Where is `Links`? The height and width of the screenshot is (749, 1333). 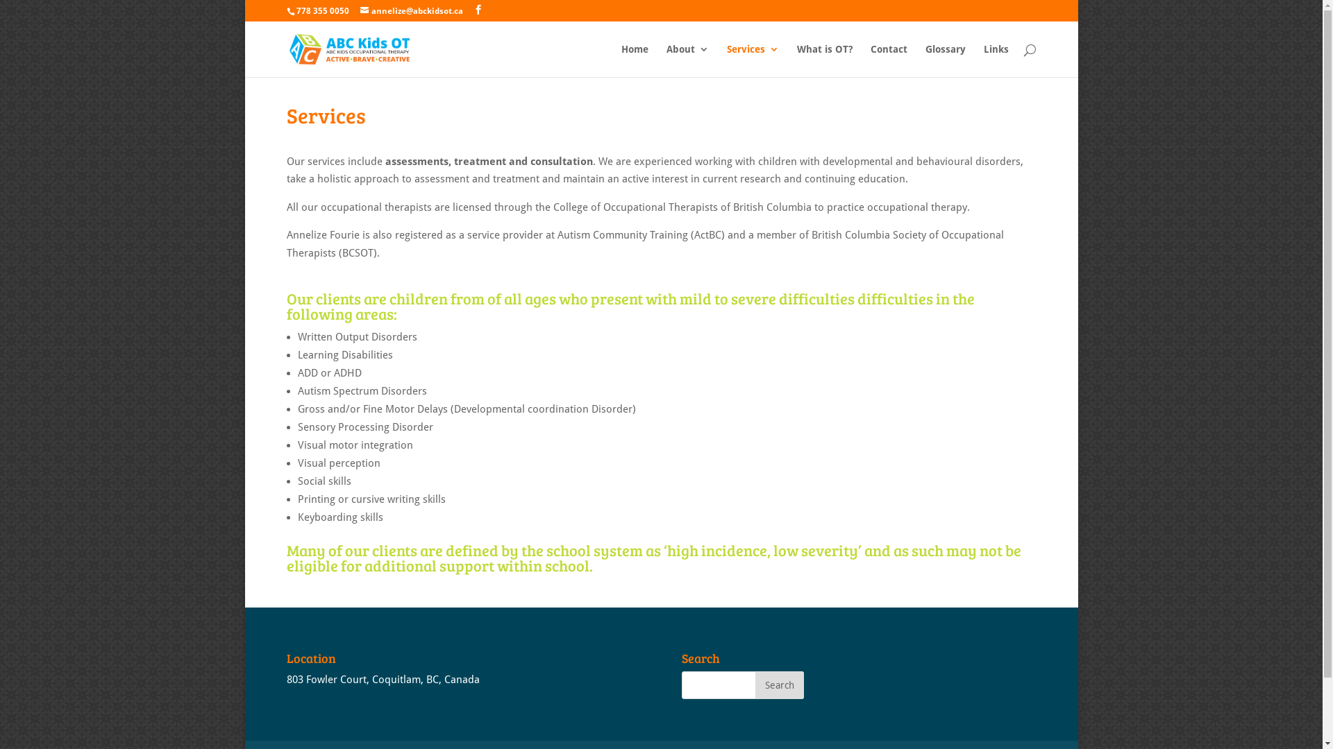 Links is located at coordinates (996, 61).